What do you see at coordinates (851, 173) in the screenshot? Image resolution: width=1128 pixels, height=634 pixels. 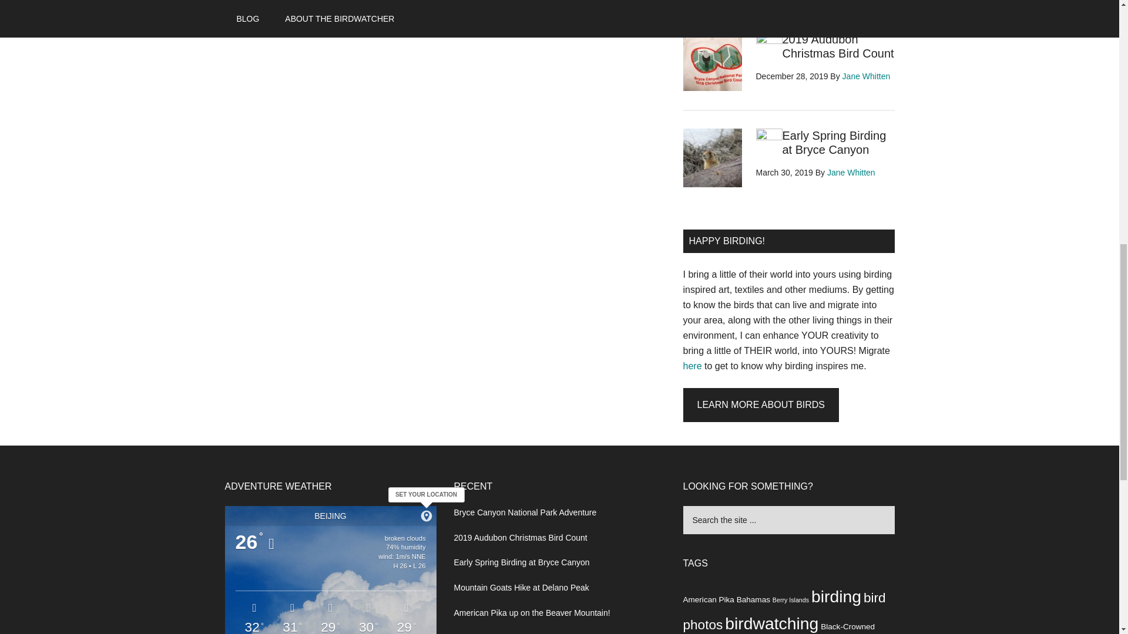 I see `Jane Whitten` at bounding box center [851, 173].